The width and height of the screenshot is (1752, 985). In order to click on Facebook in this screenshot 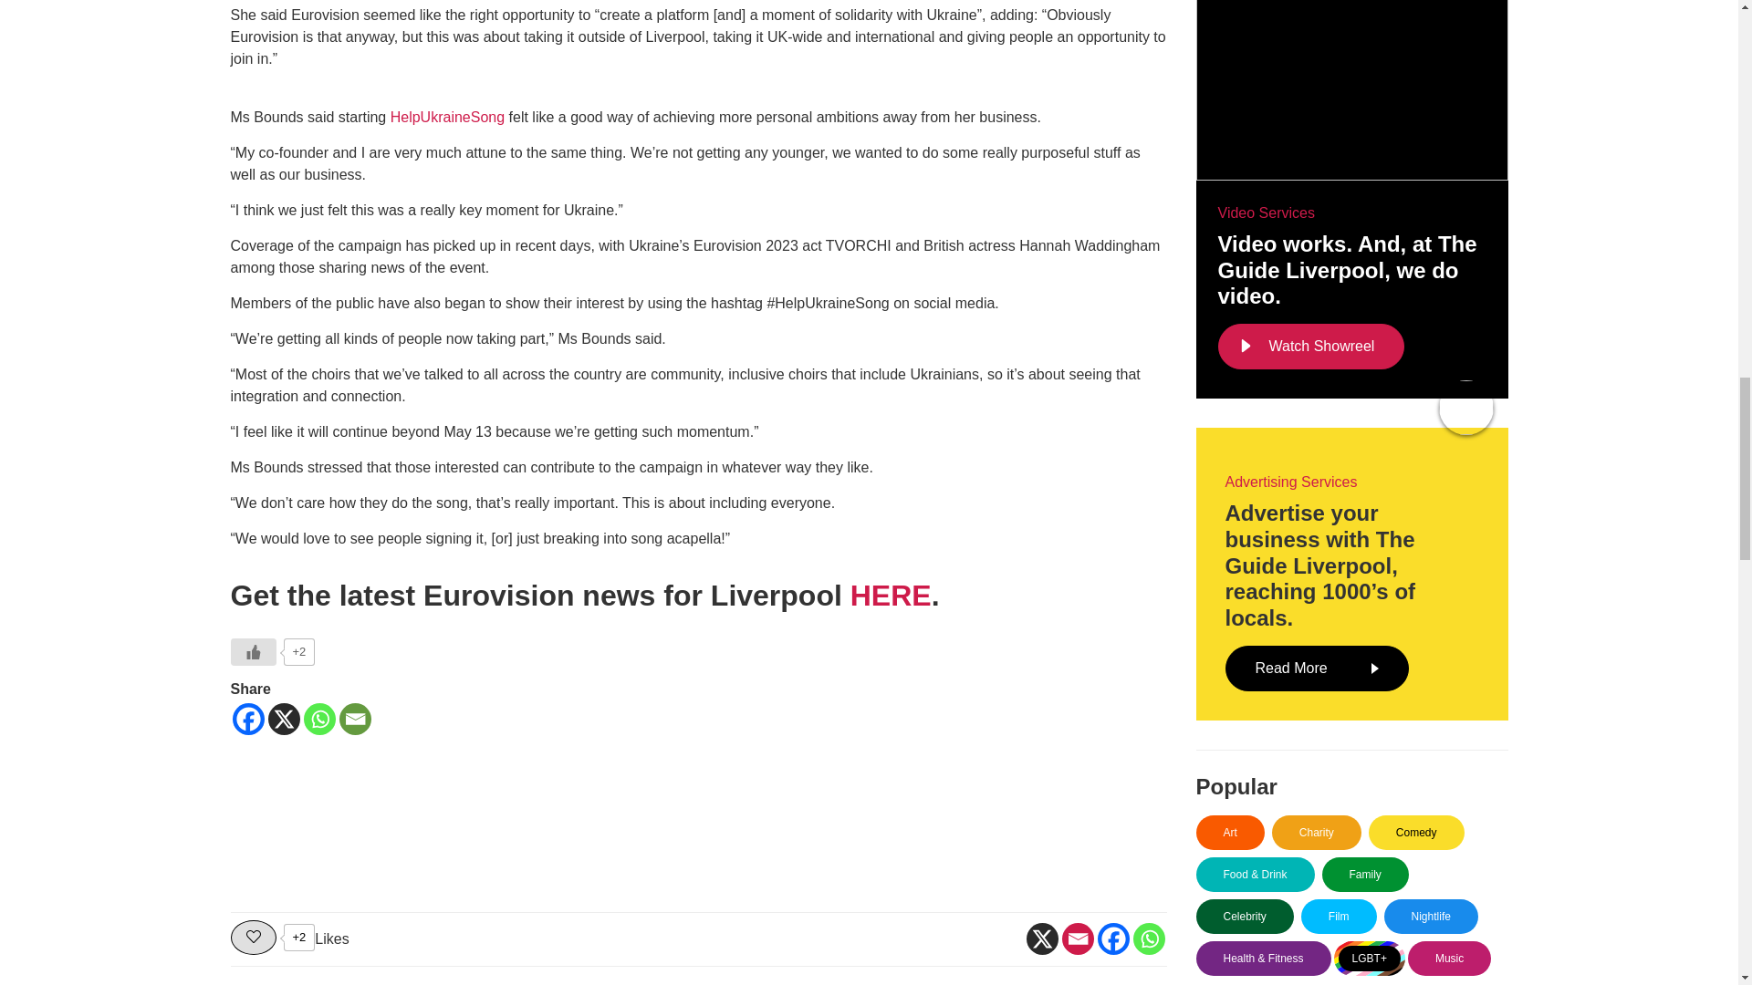, I will do `click(247, 719)`.